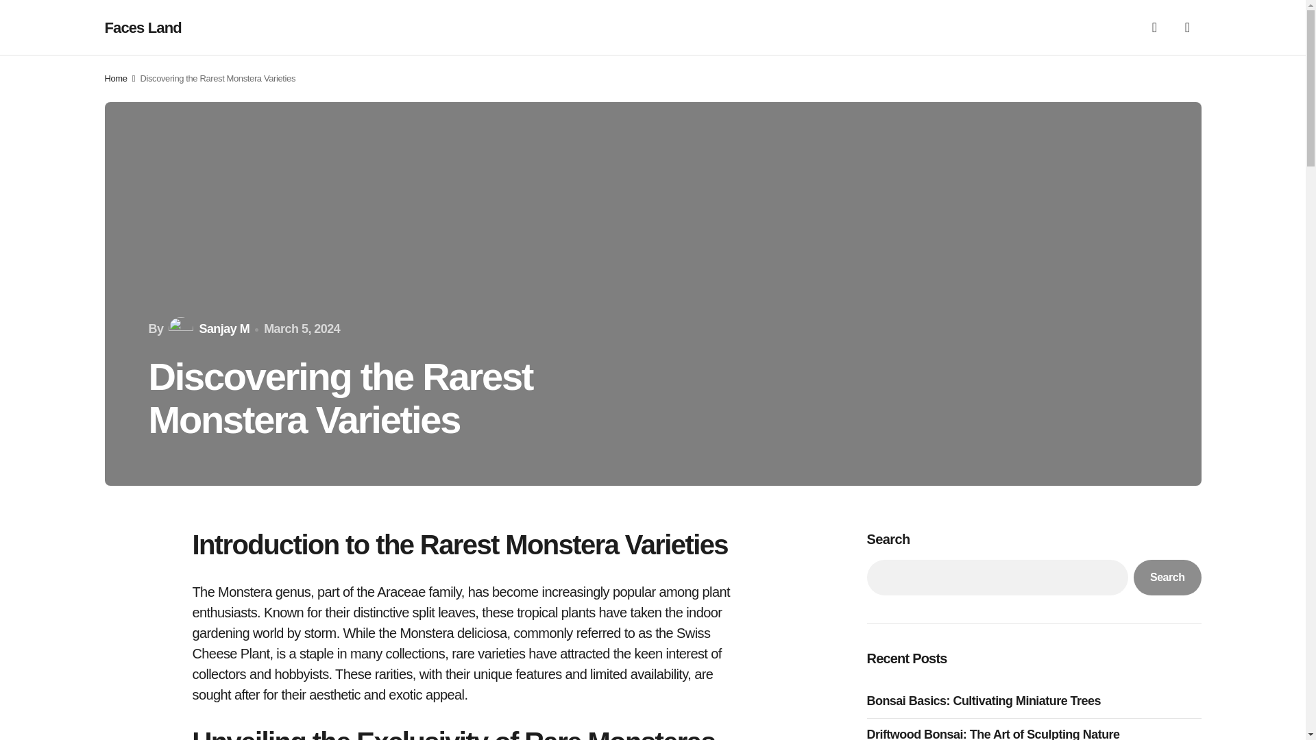  I want to click on Sanjay M, so click(207, 329).